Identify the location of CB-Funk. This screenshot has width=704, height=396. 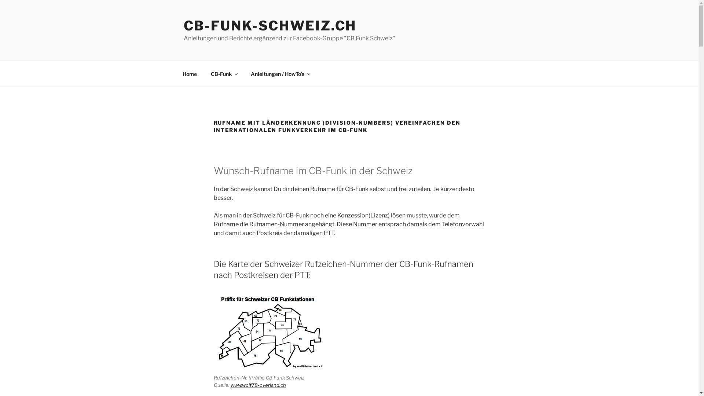
(224, 73).